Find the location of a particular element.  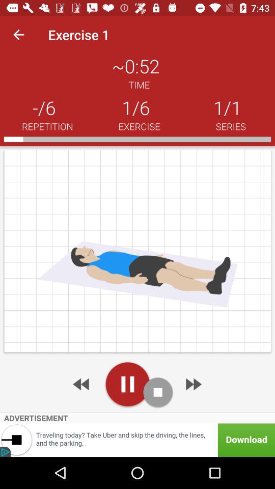

play is located at coordinates (127, 384).